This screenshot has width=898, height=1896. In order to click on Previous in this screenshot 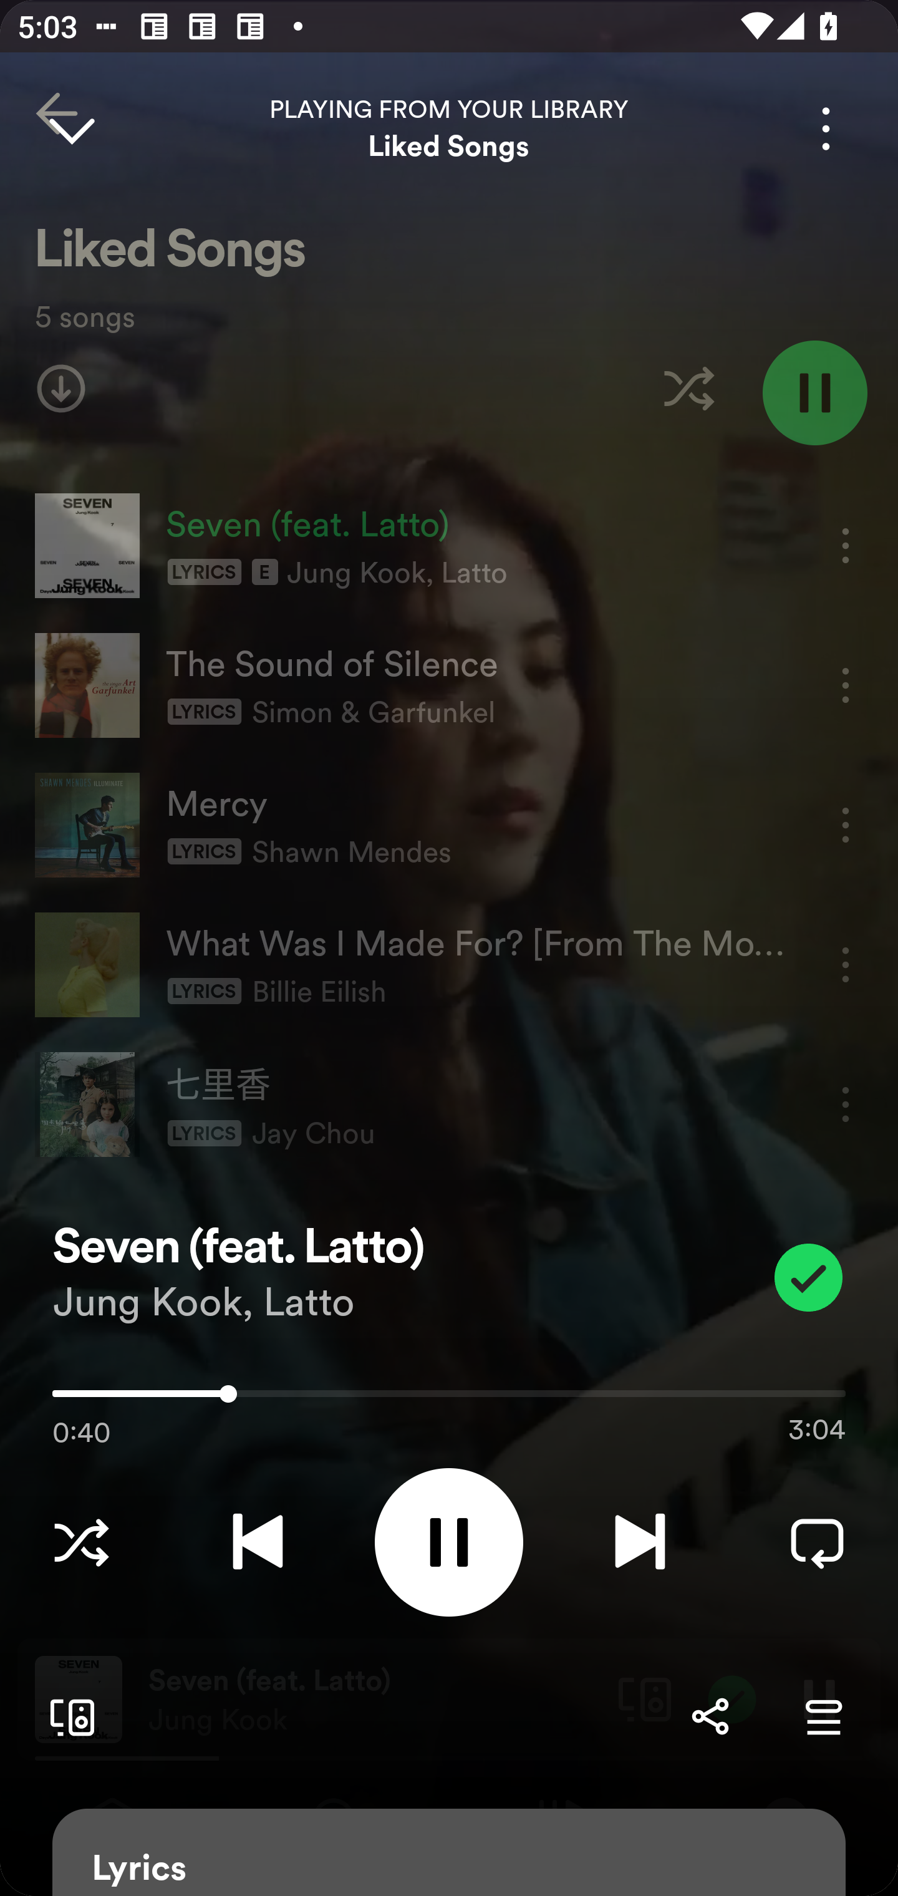, I will do `click(258, 1542)`.